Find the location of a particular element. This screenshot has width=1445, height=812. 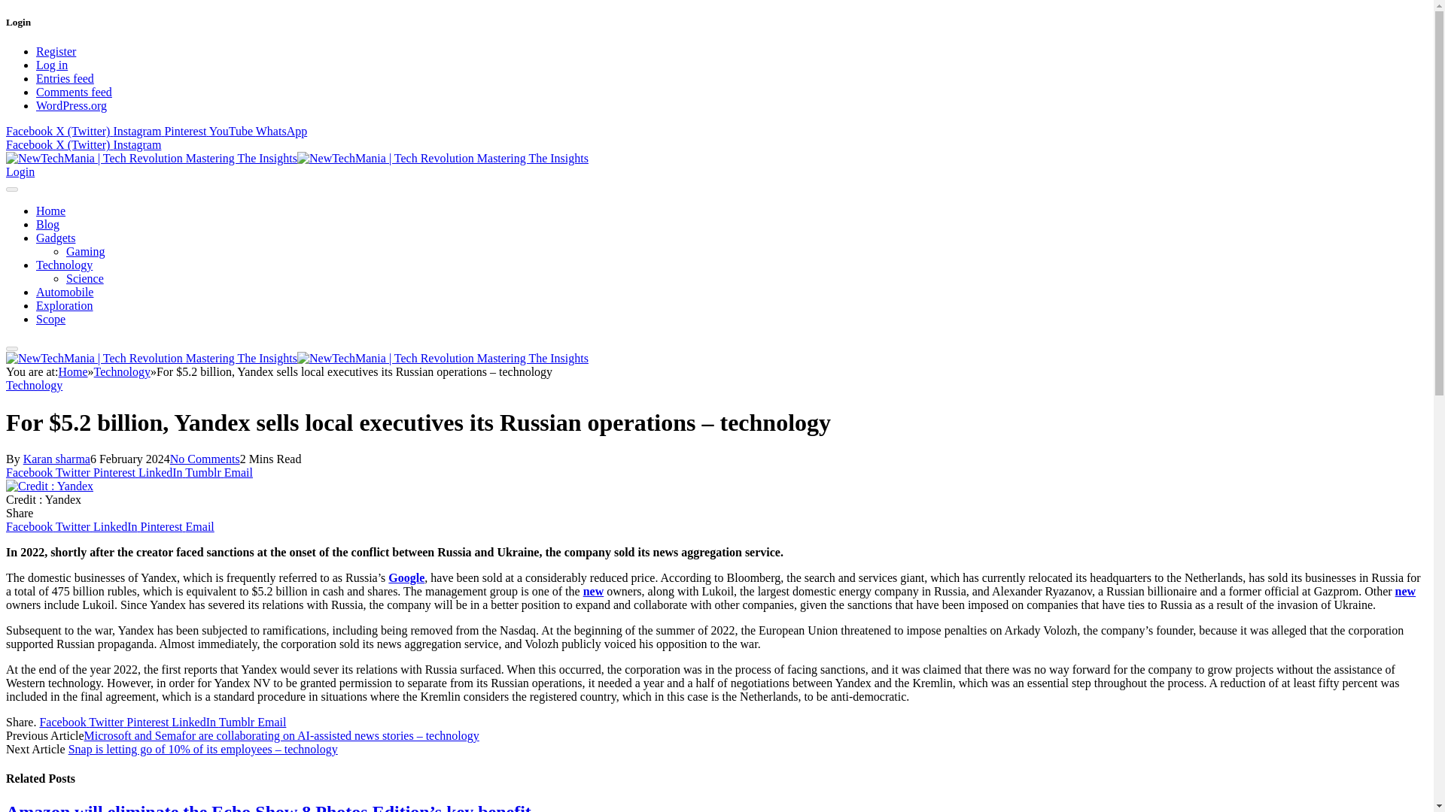

Share via Email is located at coordinates (238, 472).